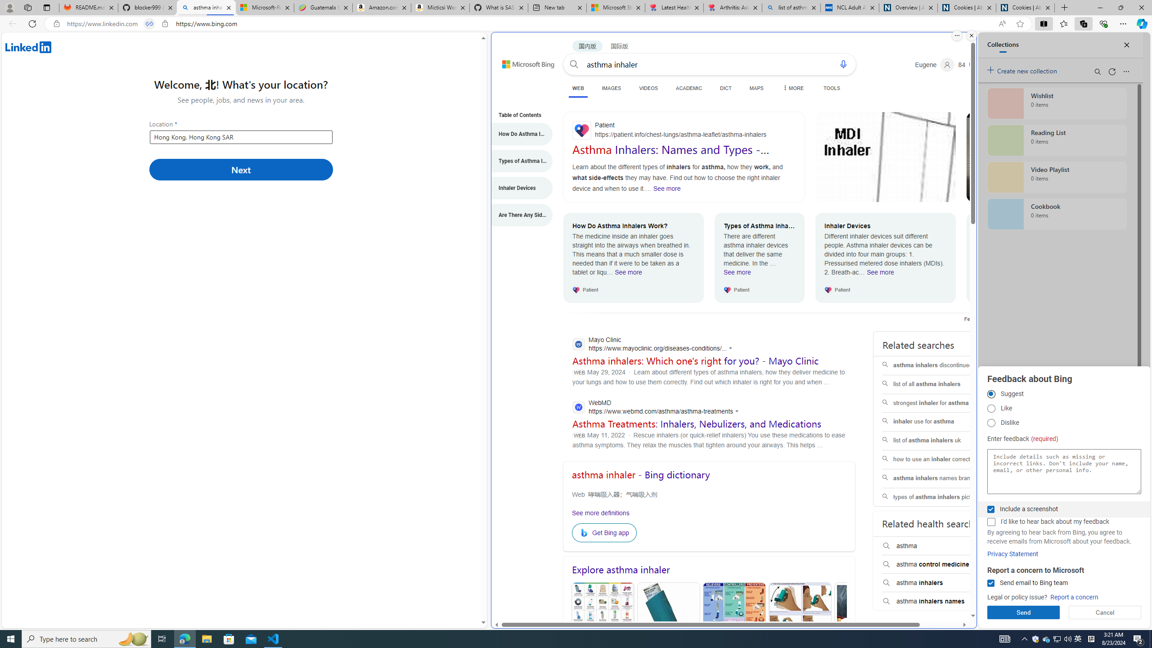  I want to click on Asthma Treatments: Inhalers, Nebulizers, and Medications, so click(697, 423).